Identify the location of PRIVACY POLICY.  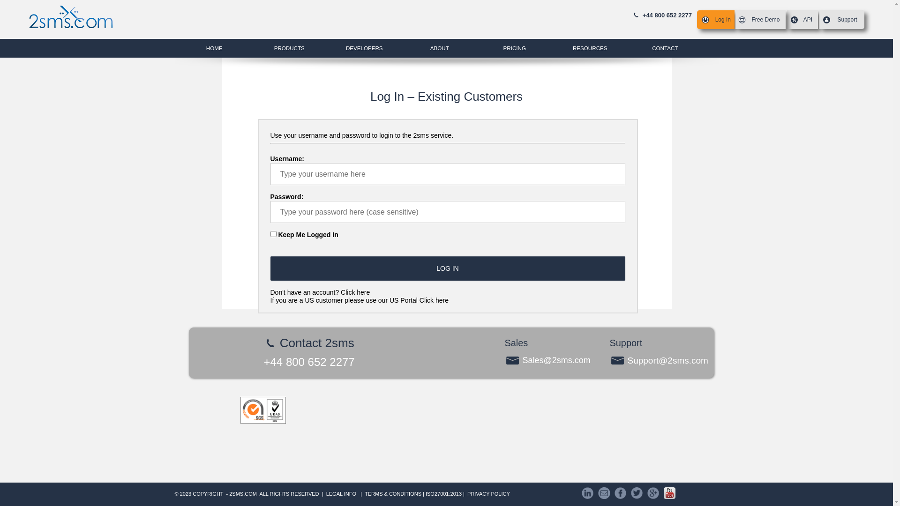
(488, 494).